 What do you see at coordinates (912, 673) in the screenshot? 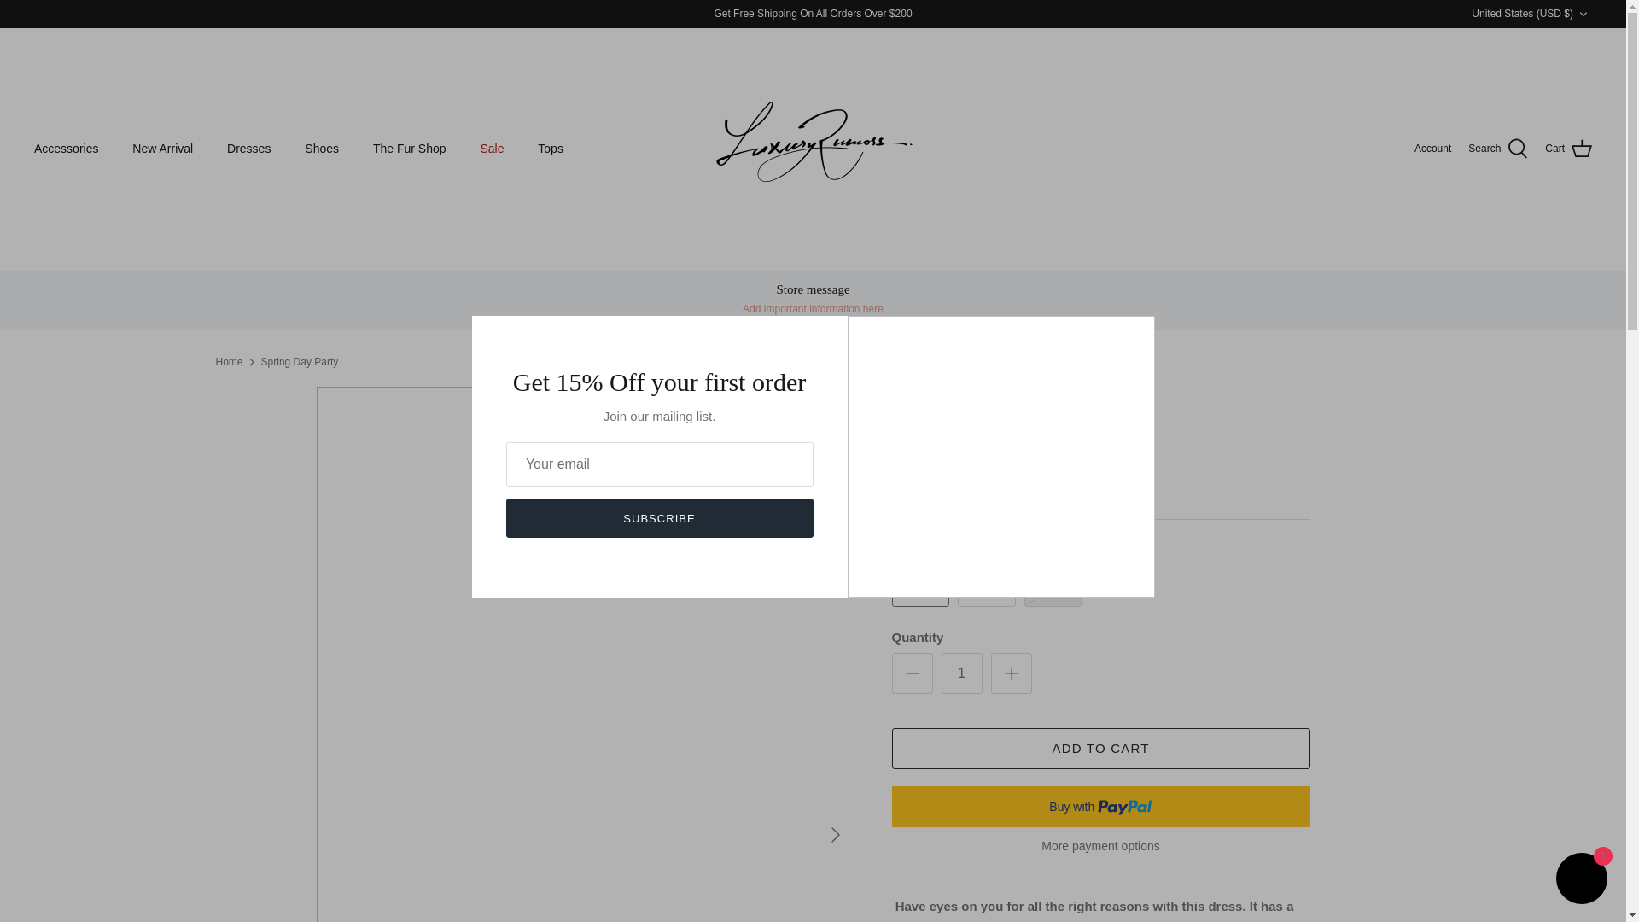
I see `Minus` at bounding box center [912, 673].